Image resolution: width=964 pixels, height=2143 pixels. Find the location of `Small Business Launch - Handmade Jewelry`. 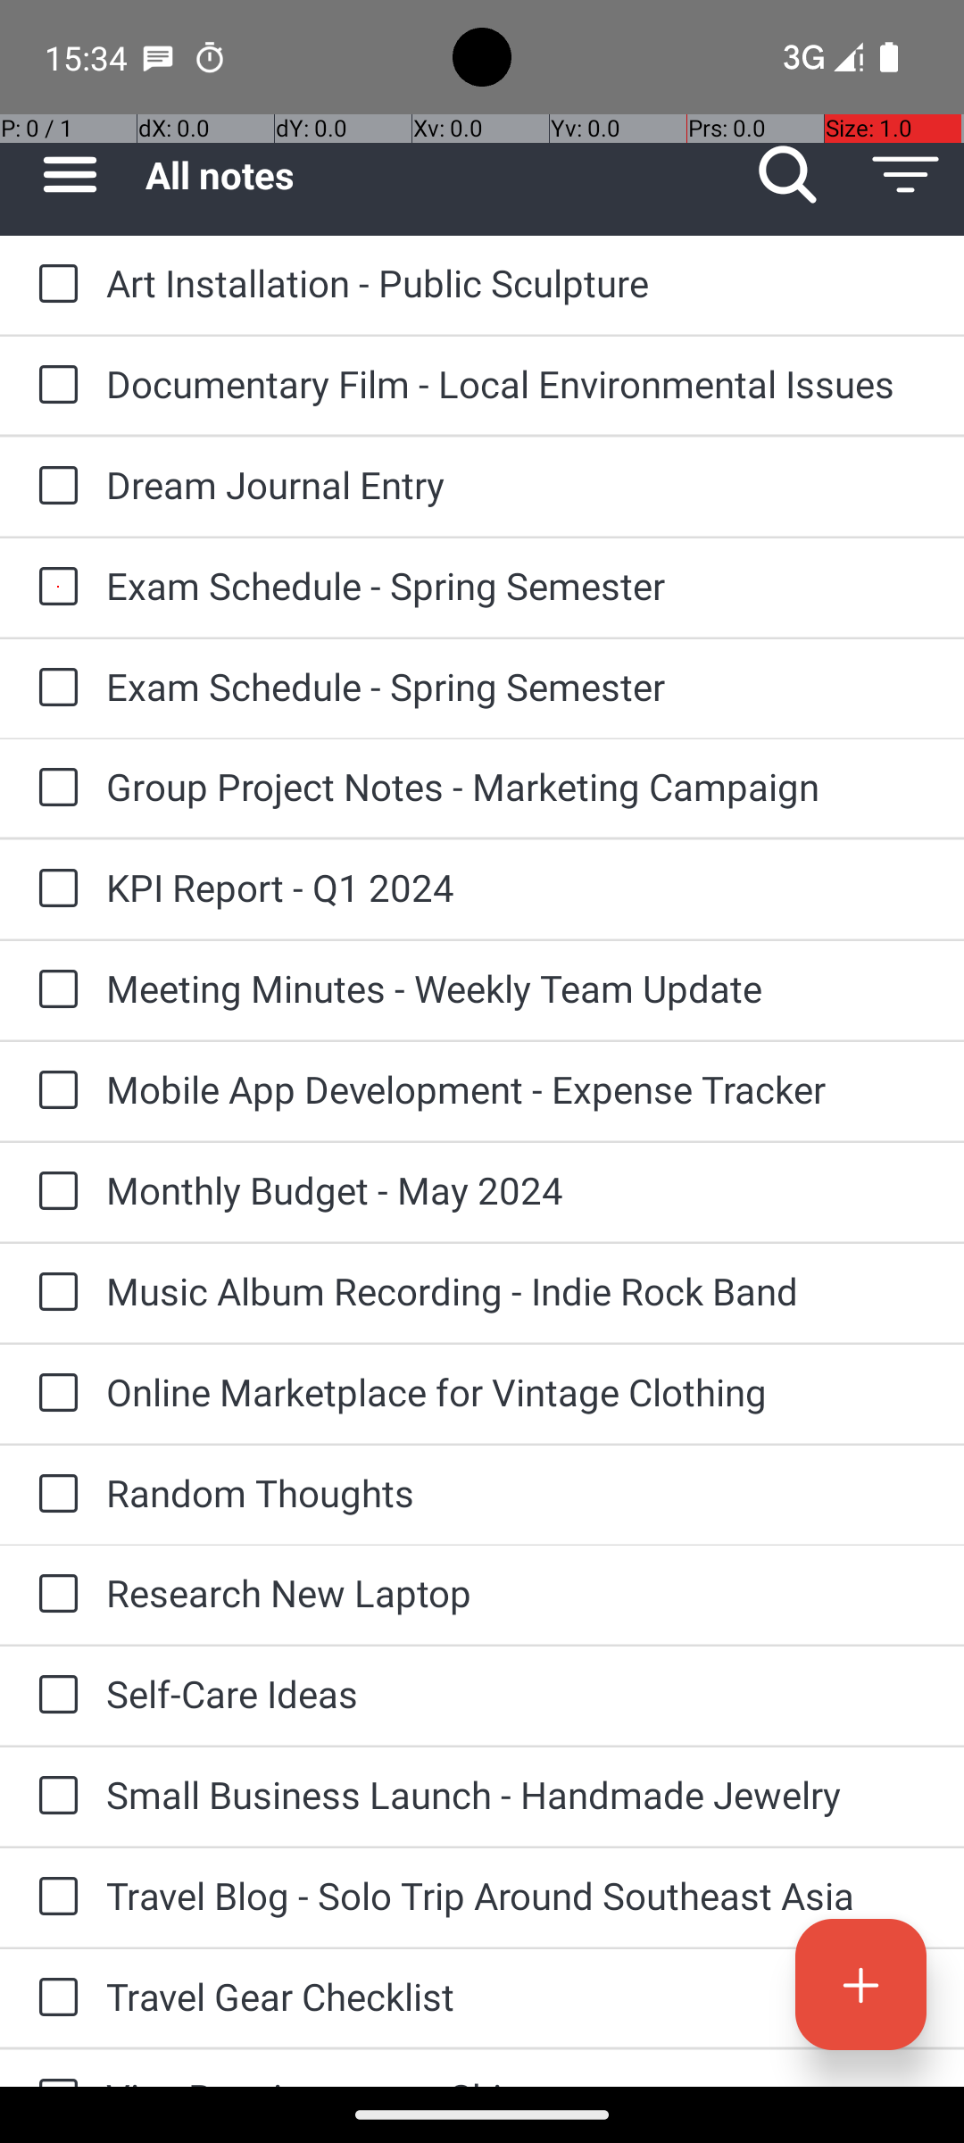

Small Business Launch - Handmade Jewelry is located at coordinates (518, 1795).